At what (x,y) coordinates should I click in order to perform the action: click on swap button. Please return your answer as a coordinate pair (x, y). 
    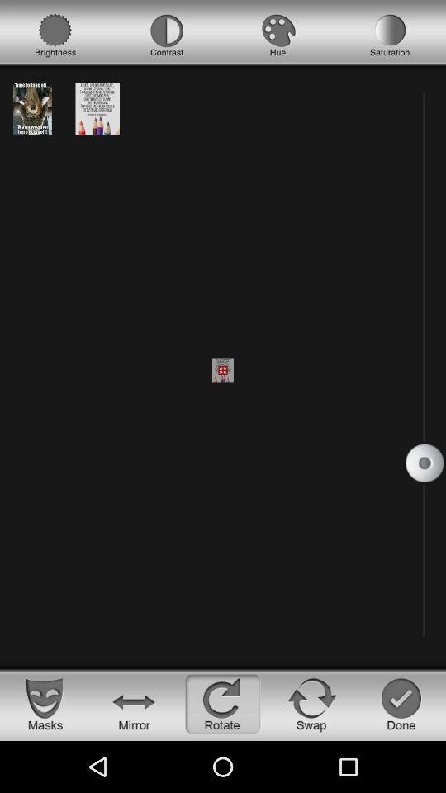
    Looking at the image, I should click on (312, 704).